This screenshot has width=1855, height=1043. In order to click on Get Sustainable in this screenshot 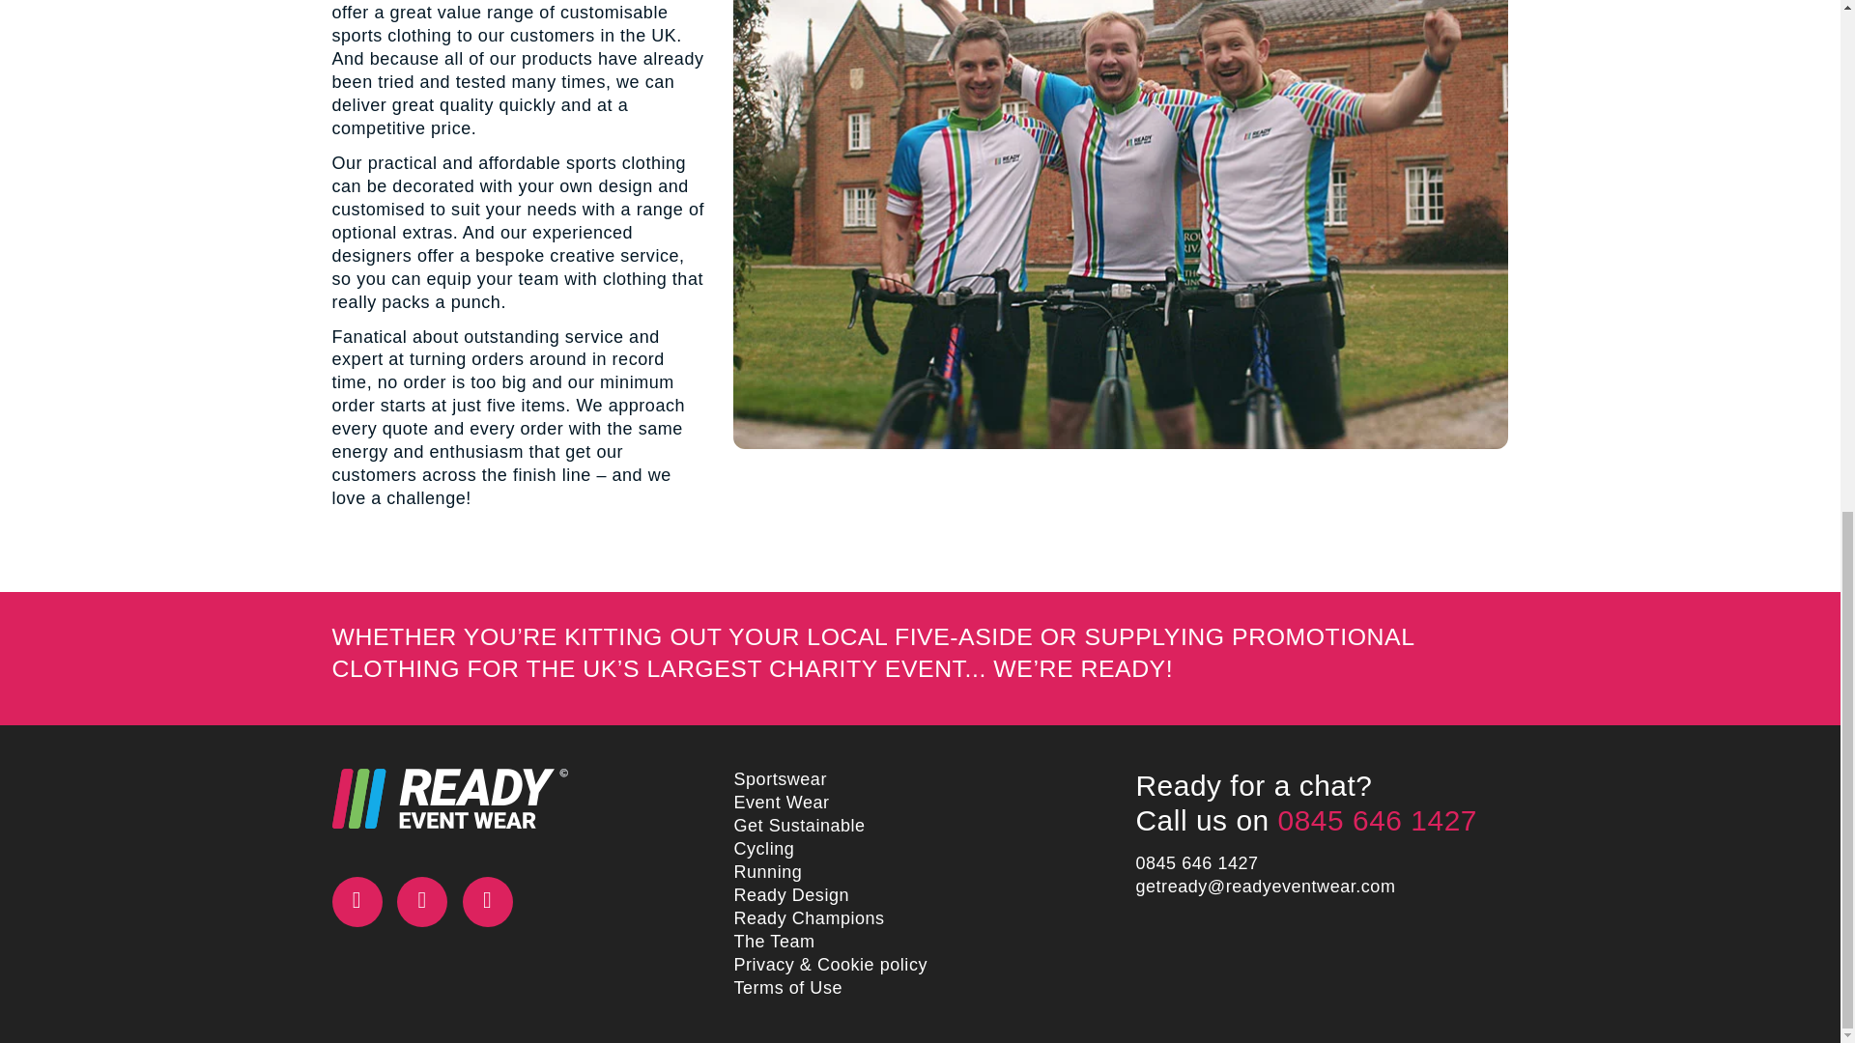, I will do `click(798, 825)`.